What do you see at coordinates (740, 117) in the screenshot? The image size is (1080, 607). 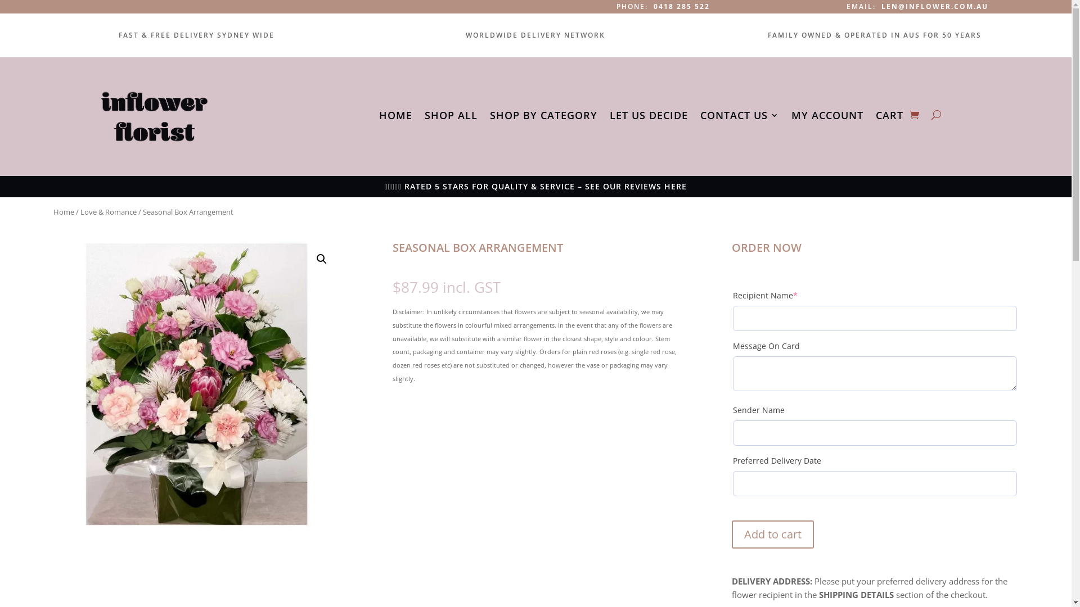 I see `CONTACT US` at bounding box center [740, 117].